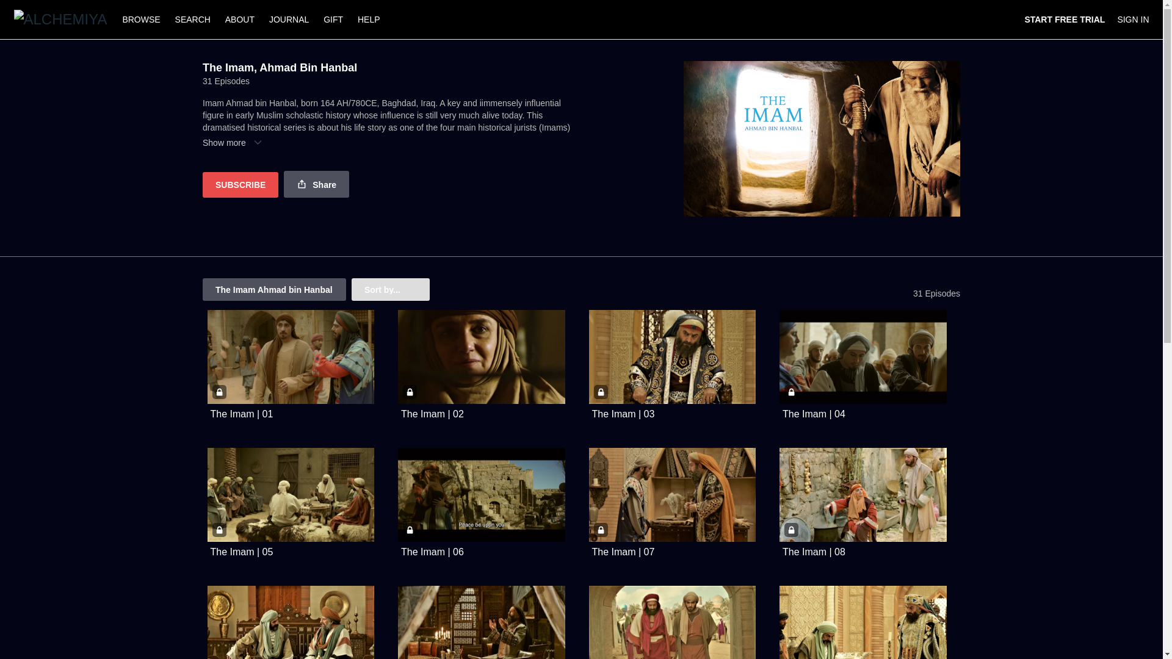 This screenshot has height=659, width=1172. What do you see at coordinates (316, 184) in the screenshot?
I see `Share` at bounding box center [316, 184].